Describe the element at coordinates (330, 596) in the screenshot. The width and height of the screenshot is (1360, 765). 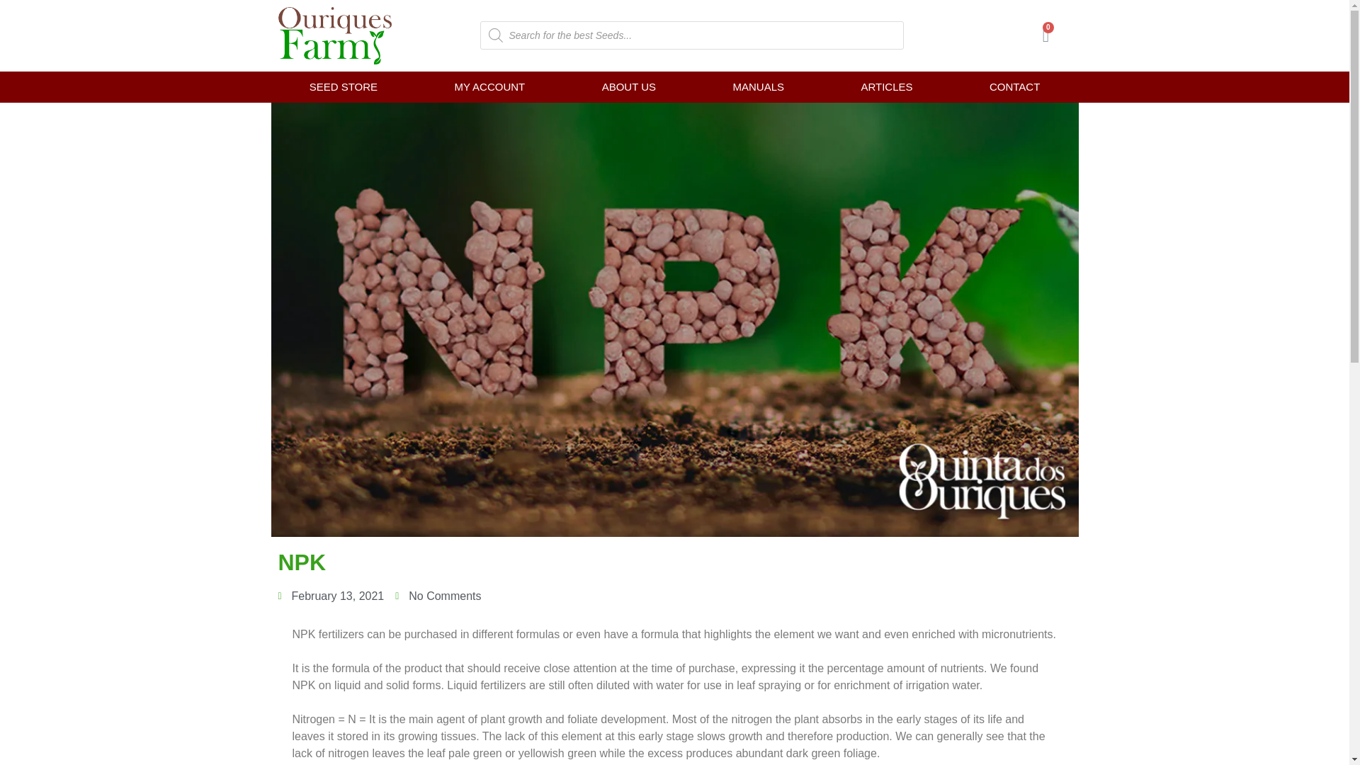
I see `February 13, 2021` at that location.